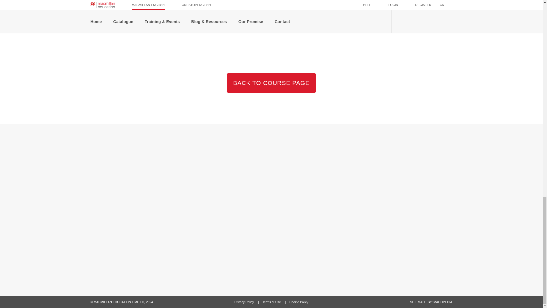  I want to click on Privacy Policy, so click(244, 302).